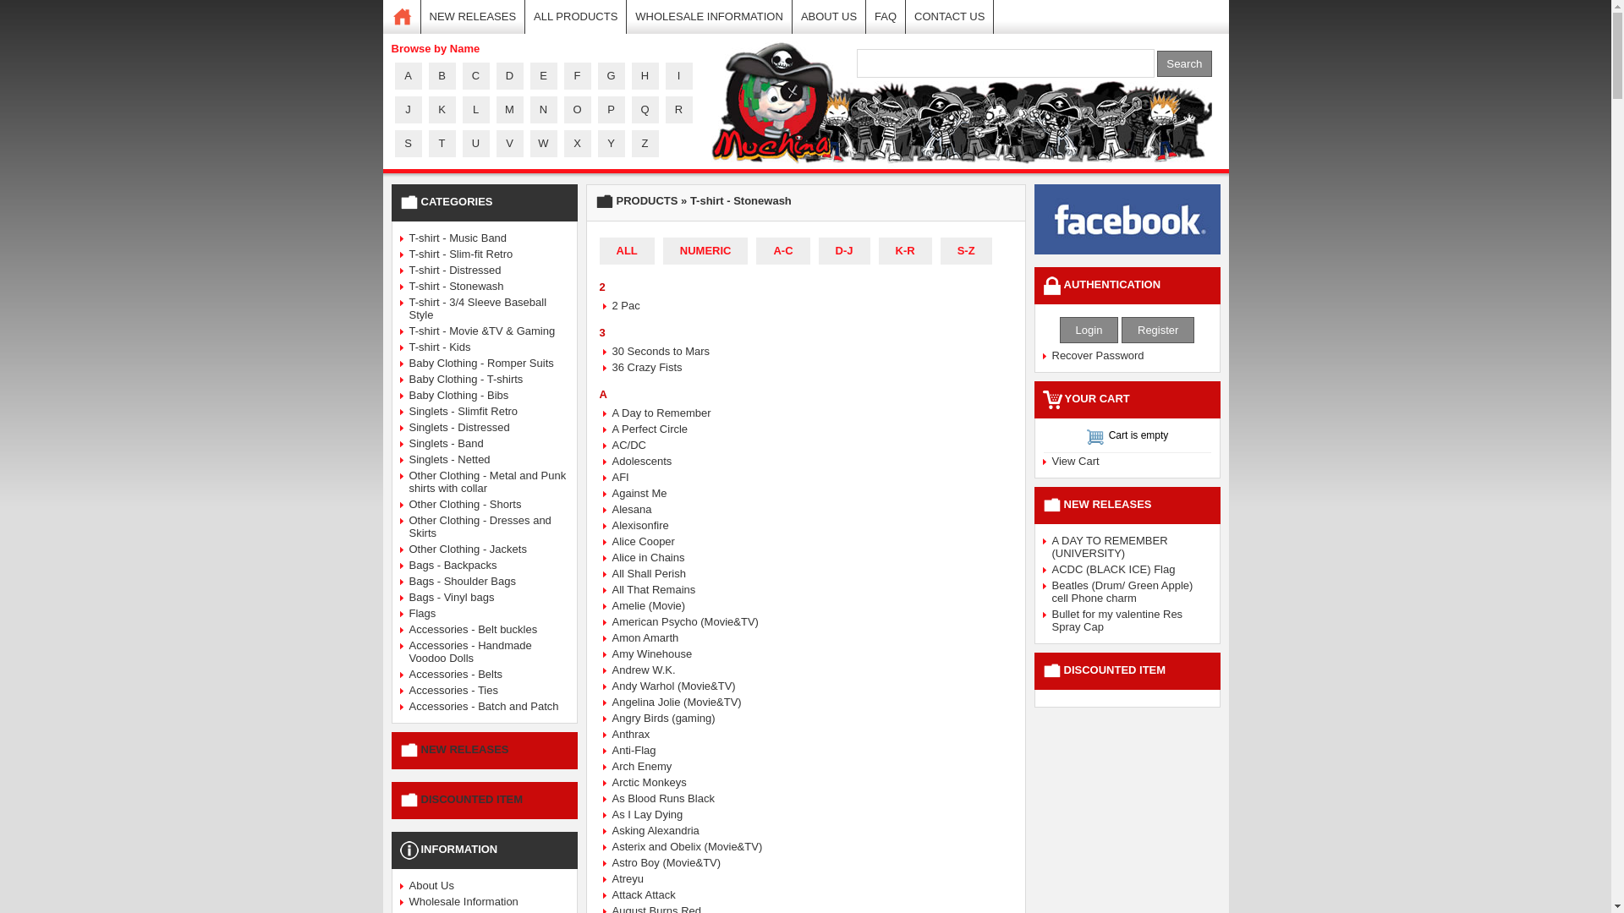 The width and height of the screenshot is (1624, 913). Describe the element at coordinates (474, 17) in the screenshot. I see `NEW RELEASES` at that location.